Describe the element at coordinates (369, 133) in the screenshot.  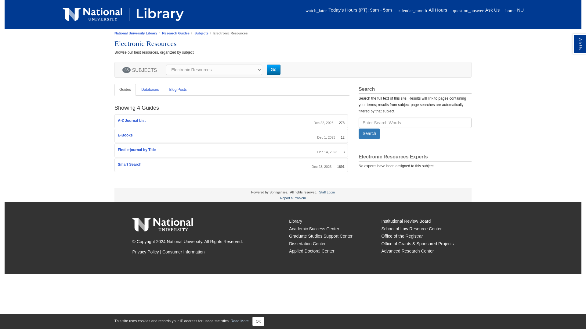
I see `Search` at that location.